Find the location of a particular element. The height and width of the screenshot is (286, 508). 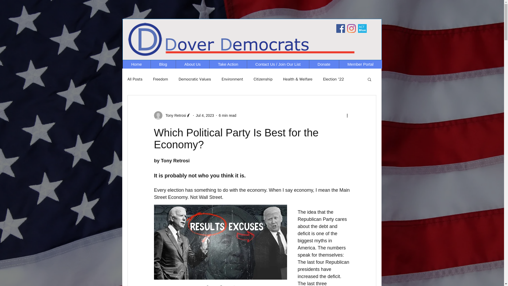

Member Portal is located at coordinates (360, 64).